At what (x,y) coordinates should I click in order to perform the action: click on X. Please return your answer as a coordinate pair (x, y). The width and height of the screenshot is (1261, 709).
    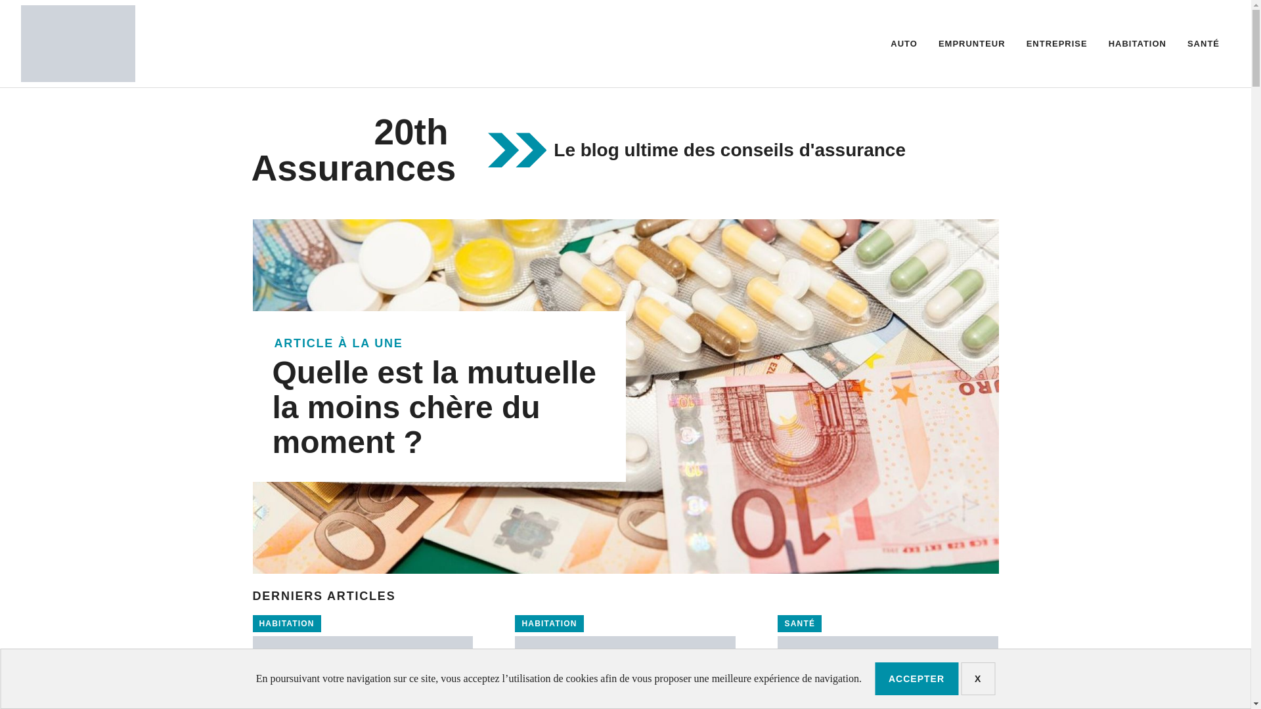
    Looking at the image, I should click on (978, 679).